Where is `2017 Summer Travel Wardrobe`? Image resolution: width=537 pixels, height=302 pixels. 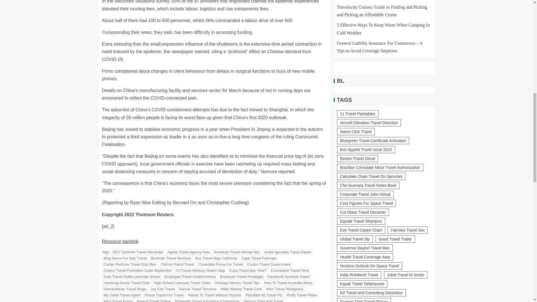 2017 Summer Travel Wardrobe is located at coordinates (138, 252).